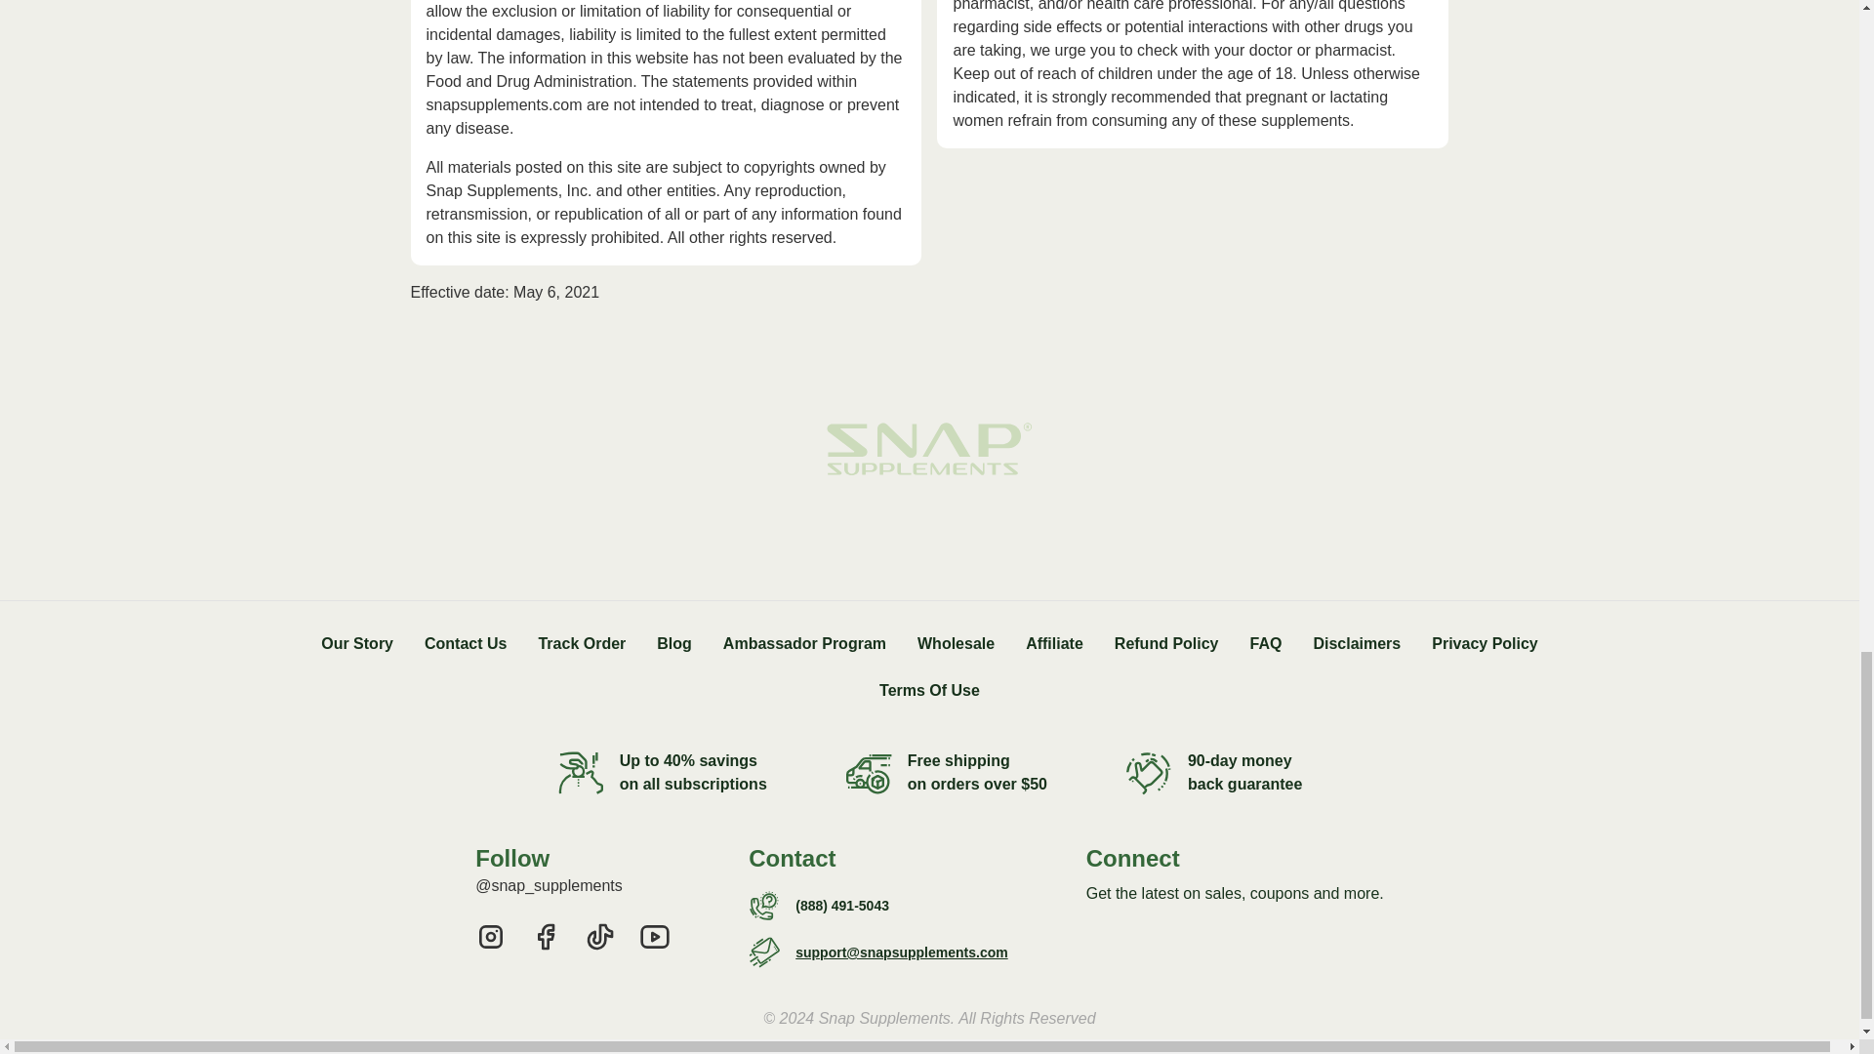 This screenshot has height=1054, width=1874. I want to click on Blog, so click(673, 644).